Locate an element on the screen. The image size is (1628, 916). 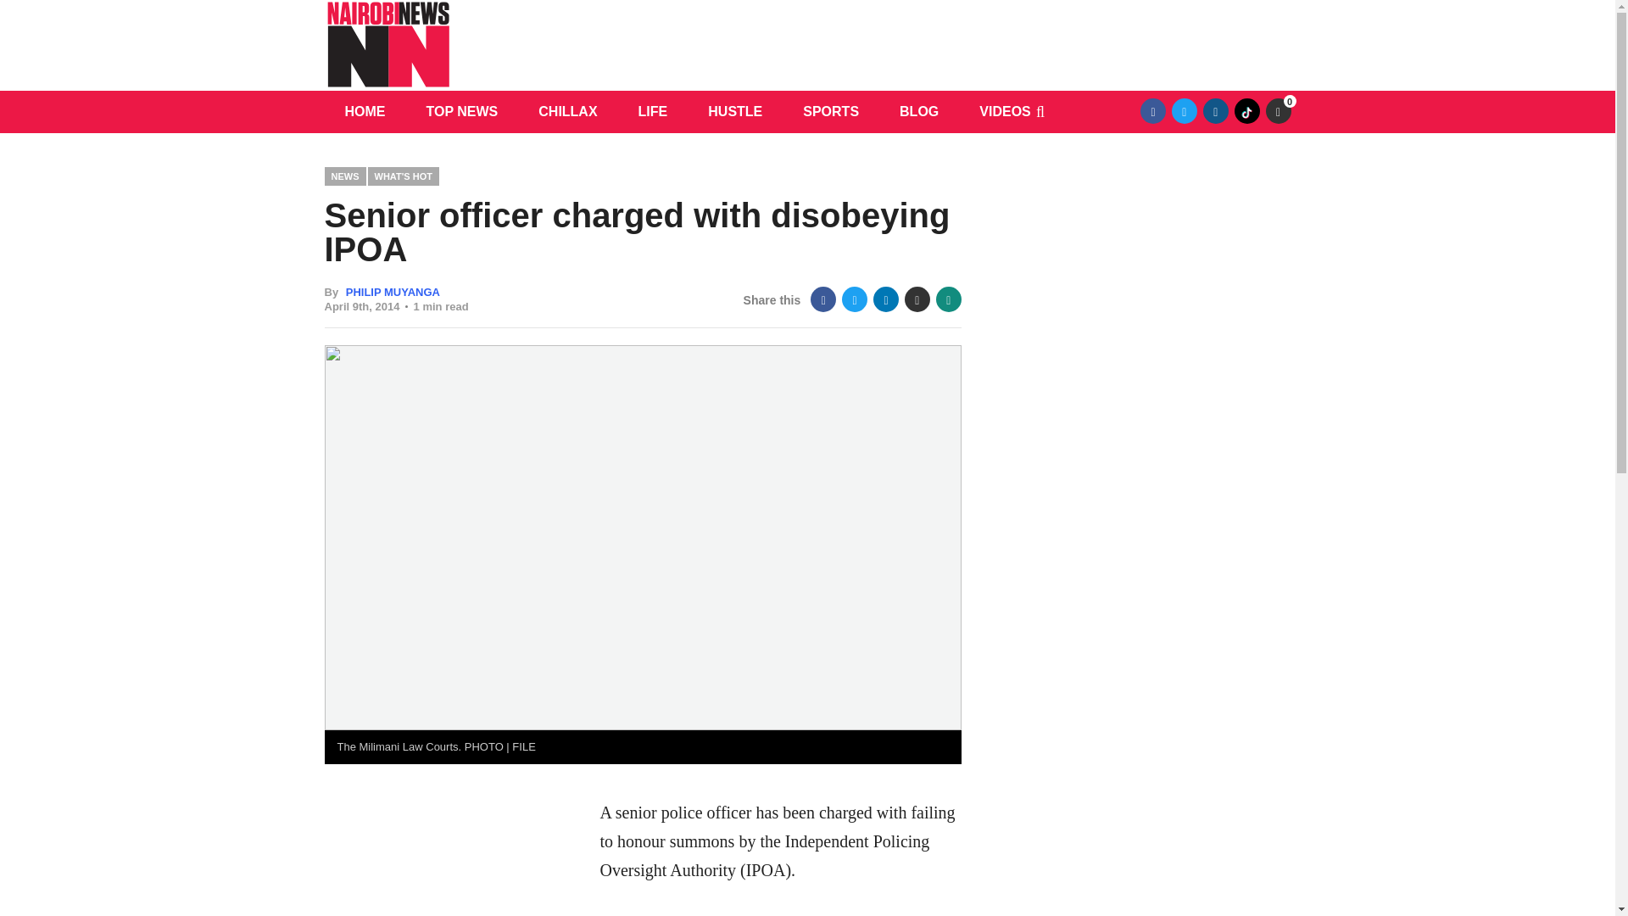
LIFE is located at coordinates (653, 111).